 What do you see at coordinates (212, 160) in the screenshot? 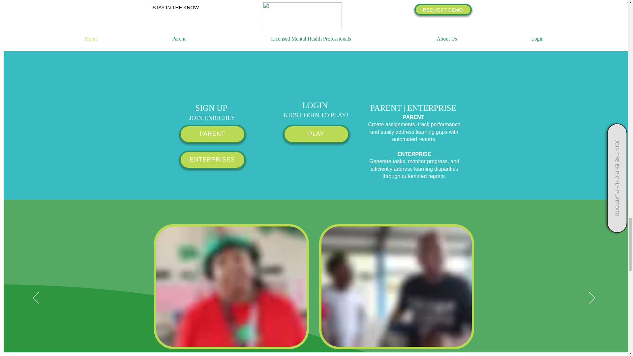
I see `ENTERPRISES` at bounding box center [212, 160].